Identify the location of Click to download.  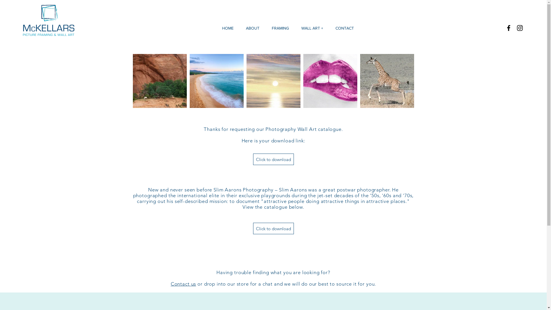
(273, 159).